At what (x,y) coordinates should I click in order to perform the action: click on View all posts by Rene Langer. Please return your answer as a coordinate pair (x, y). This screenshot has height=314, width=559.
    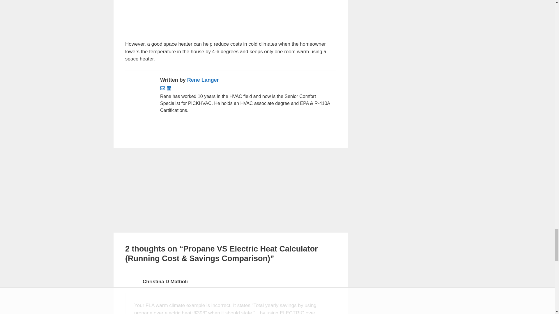
    Looking at the image, I should click on (203, 80).